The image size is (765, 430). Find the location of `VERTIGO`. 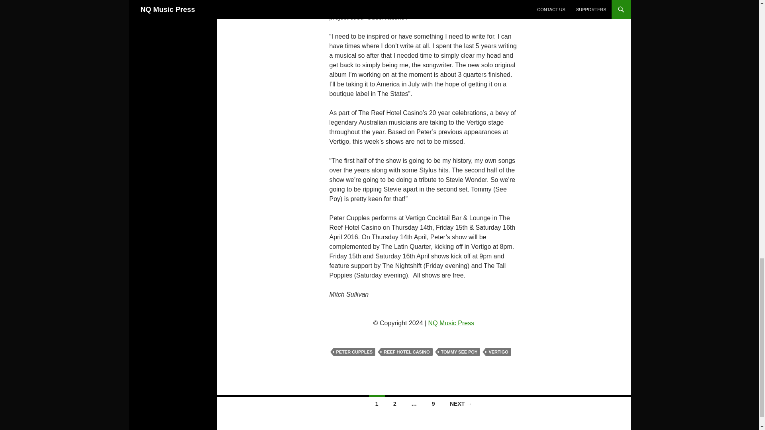

VERTIGO is located at coordinates (498, 352).